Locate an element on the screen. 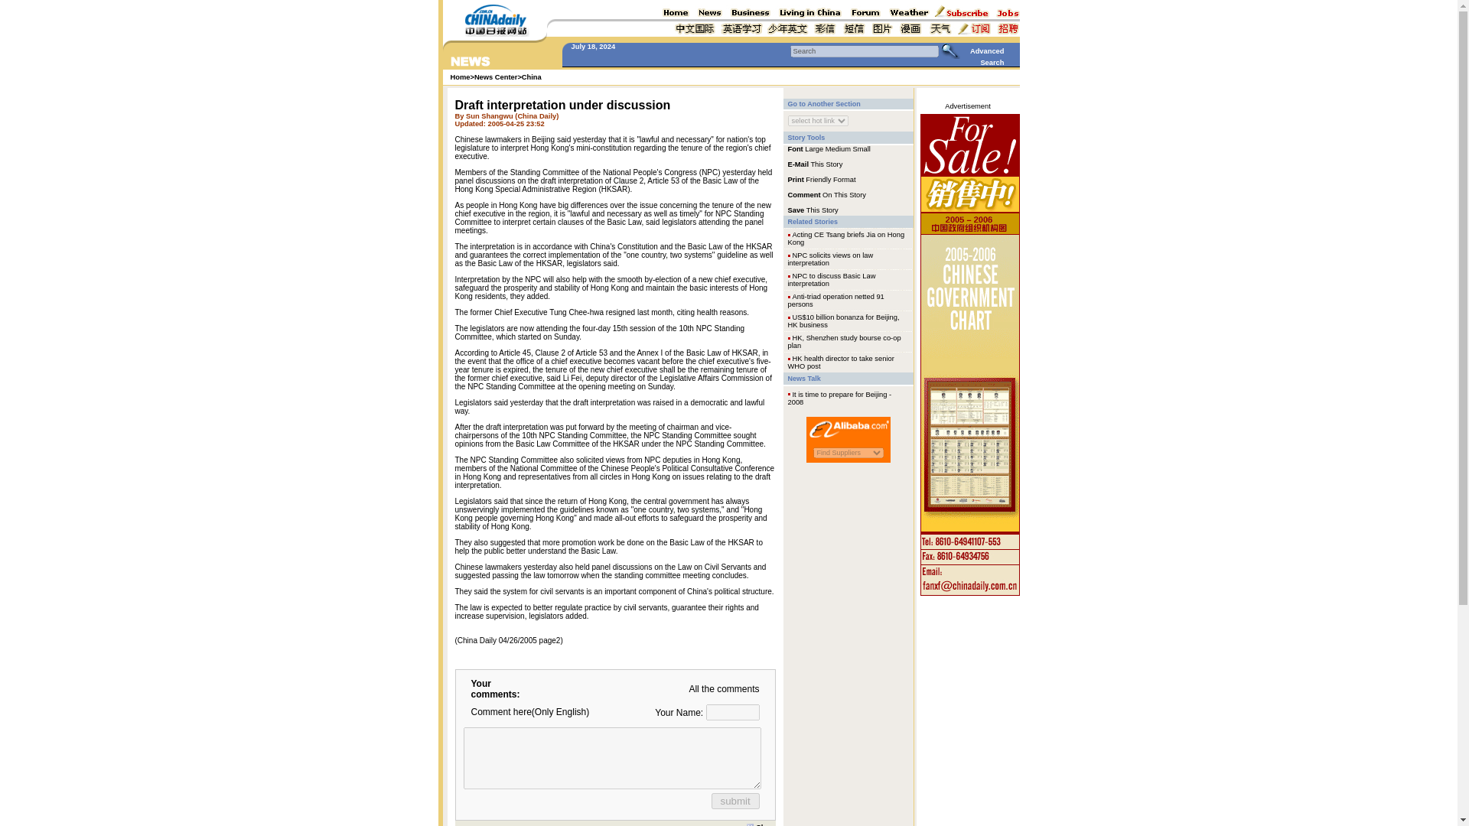  Comment On This Story is located at coordinates (826, 194).